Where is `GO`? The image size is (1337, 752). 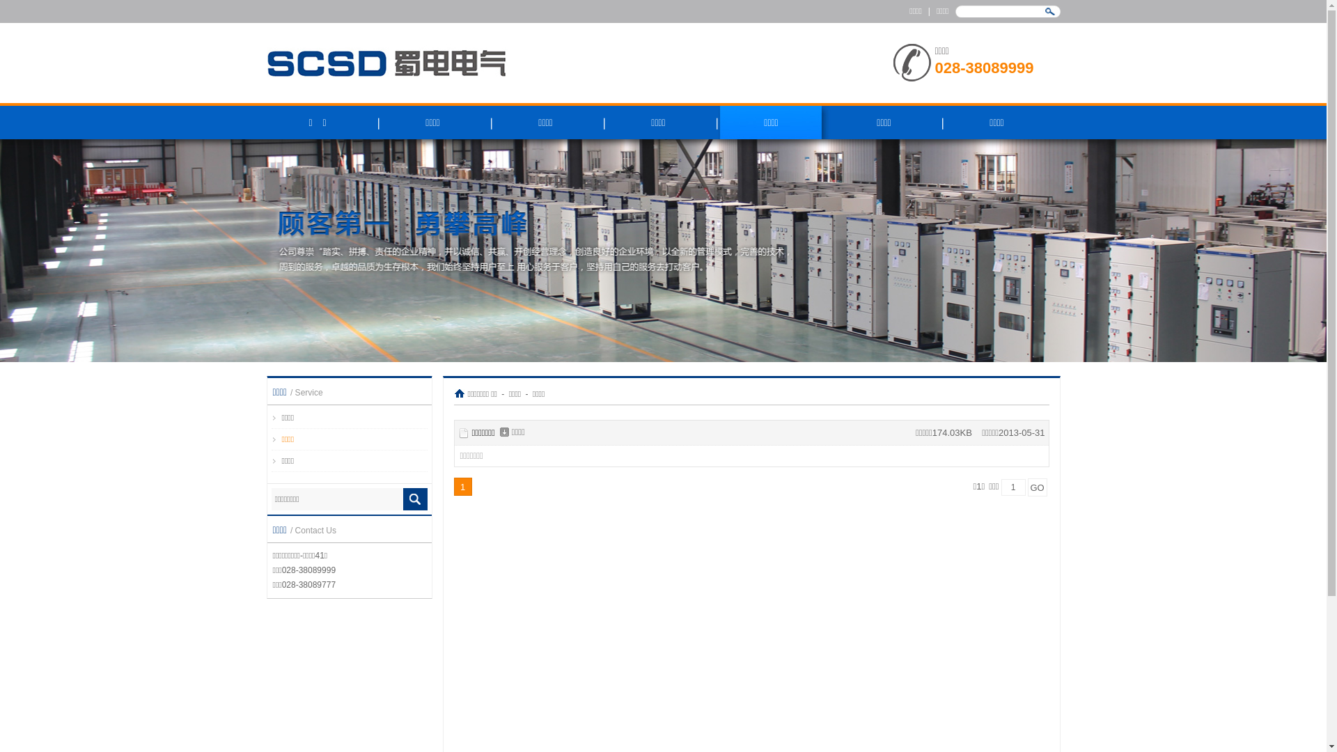
GO is located at coordinates (1038, 487).